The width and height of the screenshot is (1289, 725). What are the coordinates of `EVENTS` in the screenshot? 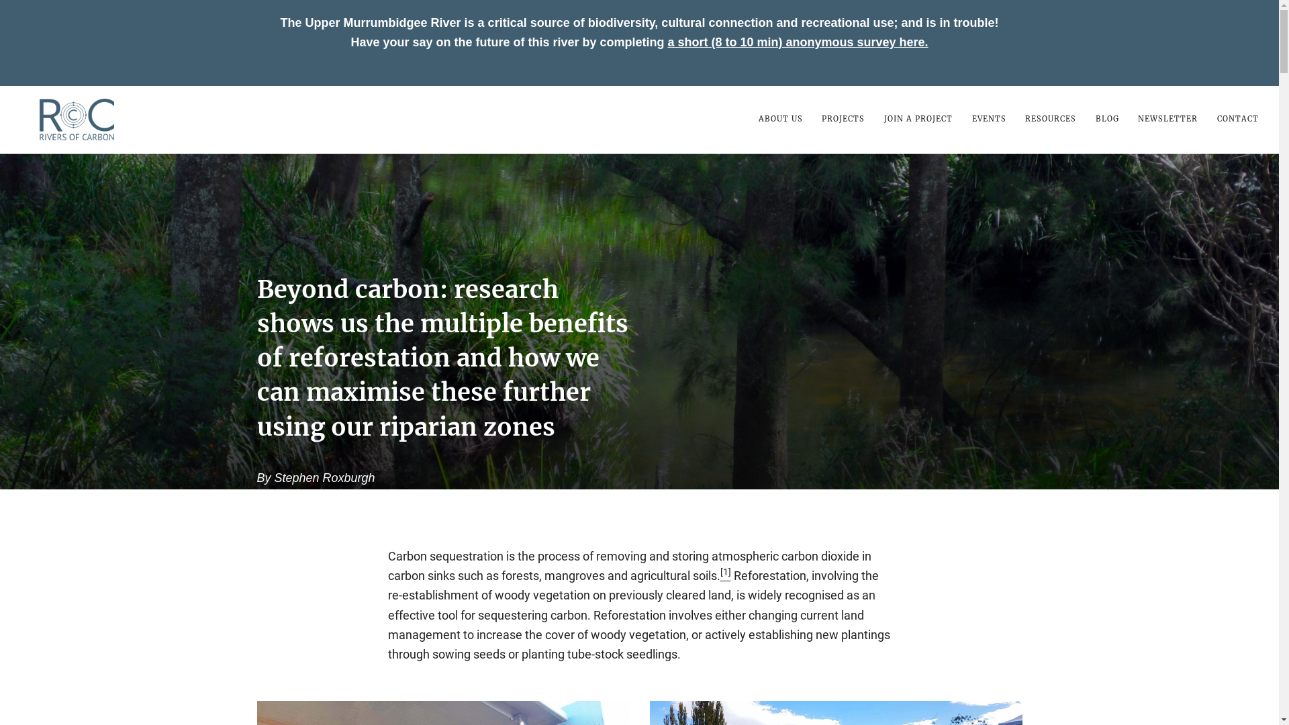 It's located at (989, 119).